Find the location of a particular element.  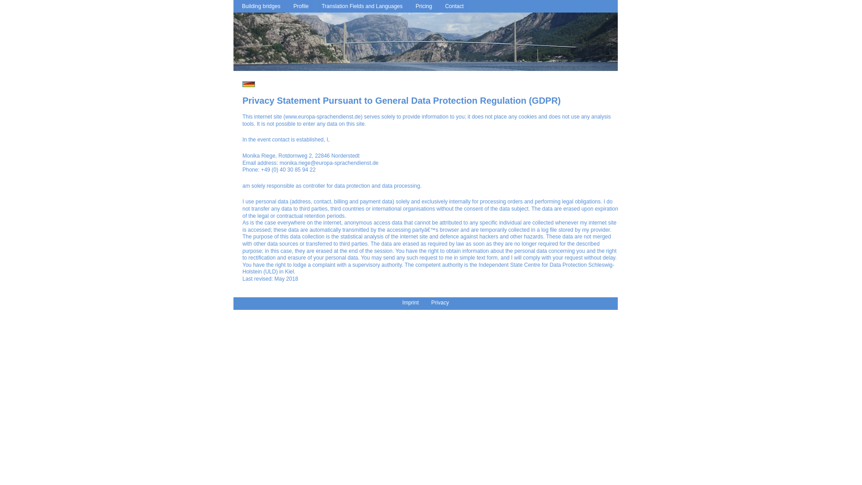

Contact is located at coordinates (452, 6).